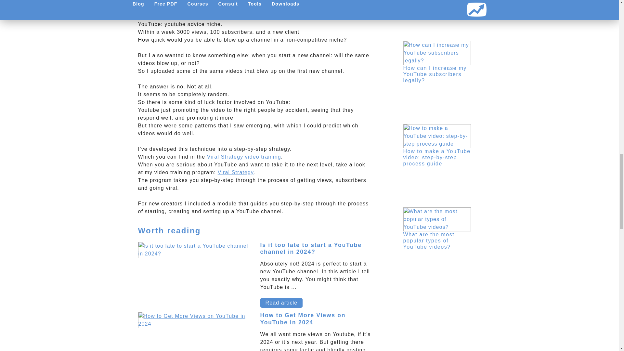  What do you see at coordinates (244, 157) in the screenshot?
I see `Viral Strategy video training` at bounding box center [244, 157].